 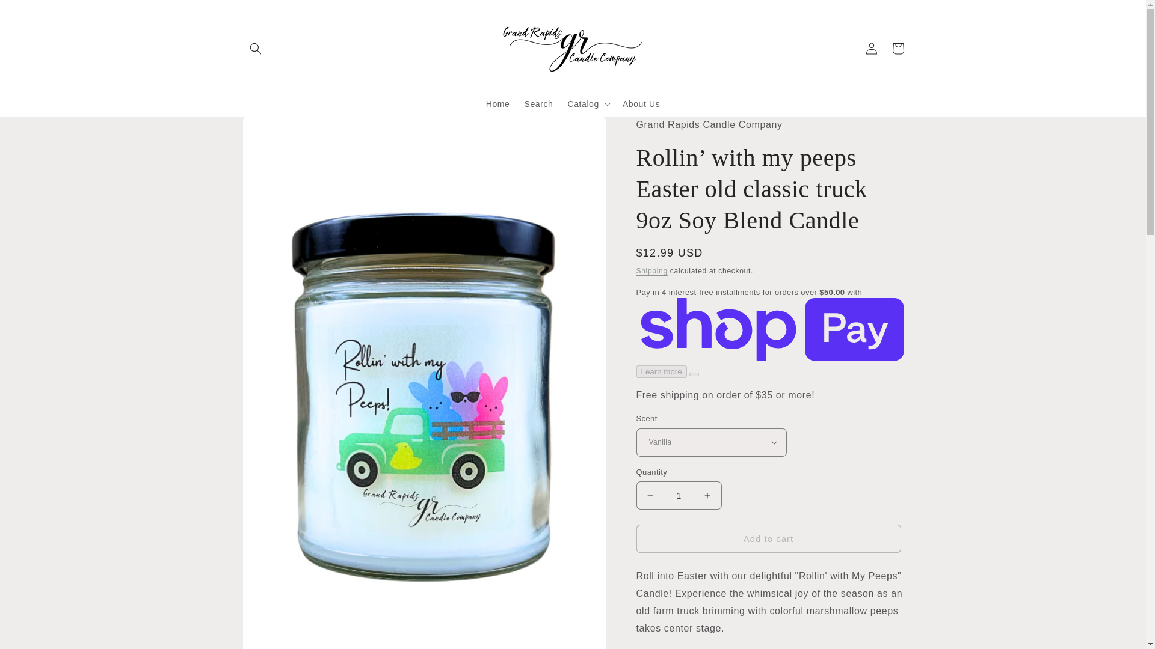 What do you see at coordinates (679, 495) in the screenshot?
I see `1` at bounding box center [679, 495].